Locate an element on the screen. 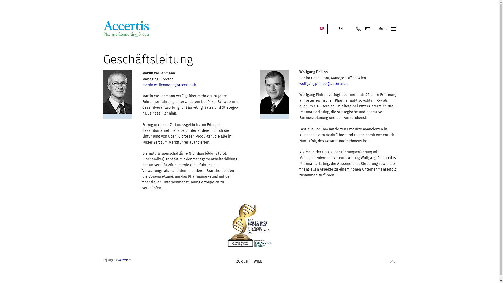 This screenshot has height=283, width=503. DE is located at coordinates (322, 29).